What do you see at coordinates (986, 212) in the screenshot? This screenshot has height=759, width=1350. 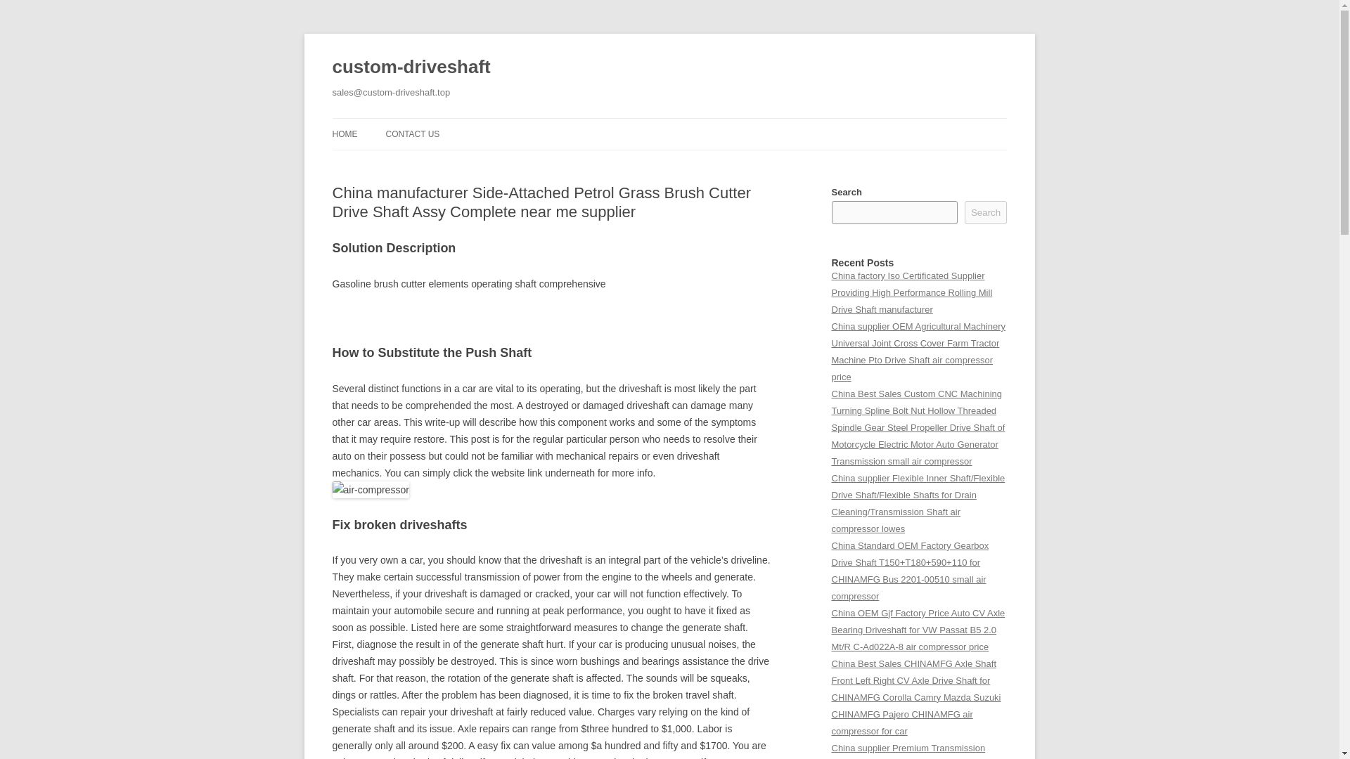 I see `Search` at bounding box center [986, 212].